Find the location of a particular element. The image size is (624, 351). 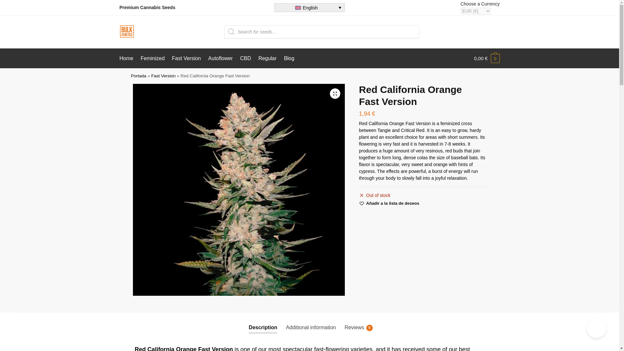

English is located at coordinates (393, 203).